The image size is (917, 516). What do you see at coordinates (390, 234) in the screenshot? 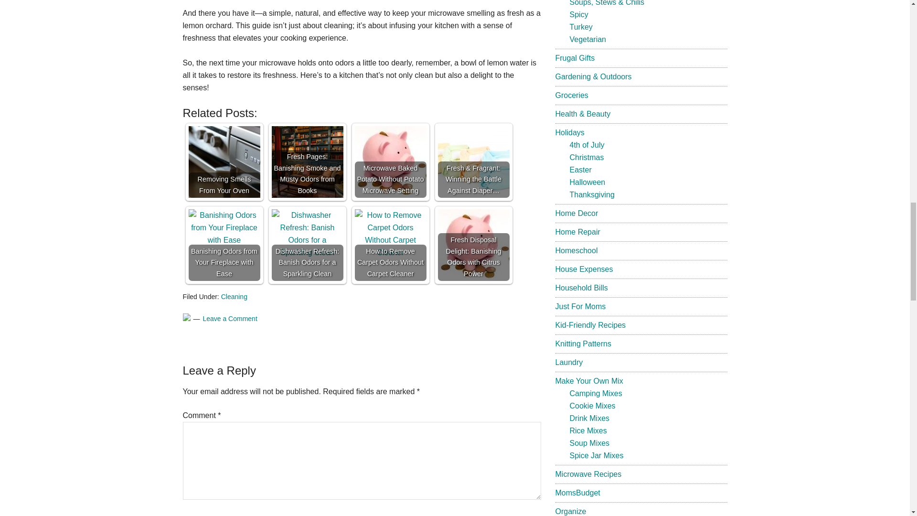
I see `How to Remove Carpet Odors Without Carpet Cleaner` at bounding box center [390, 234].